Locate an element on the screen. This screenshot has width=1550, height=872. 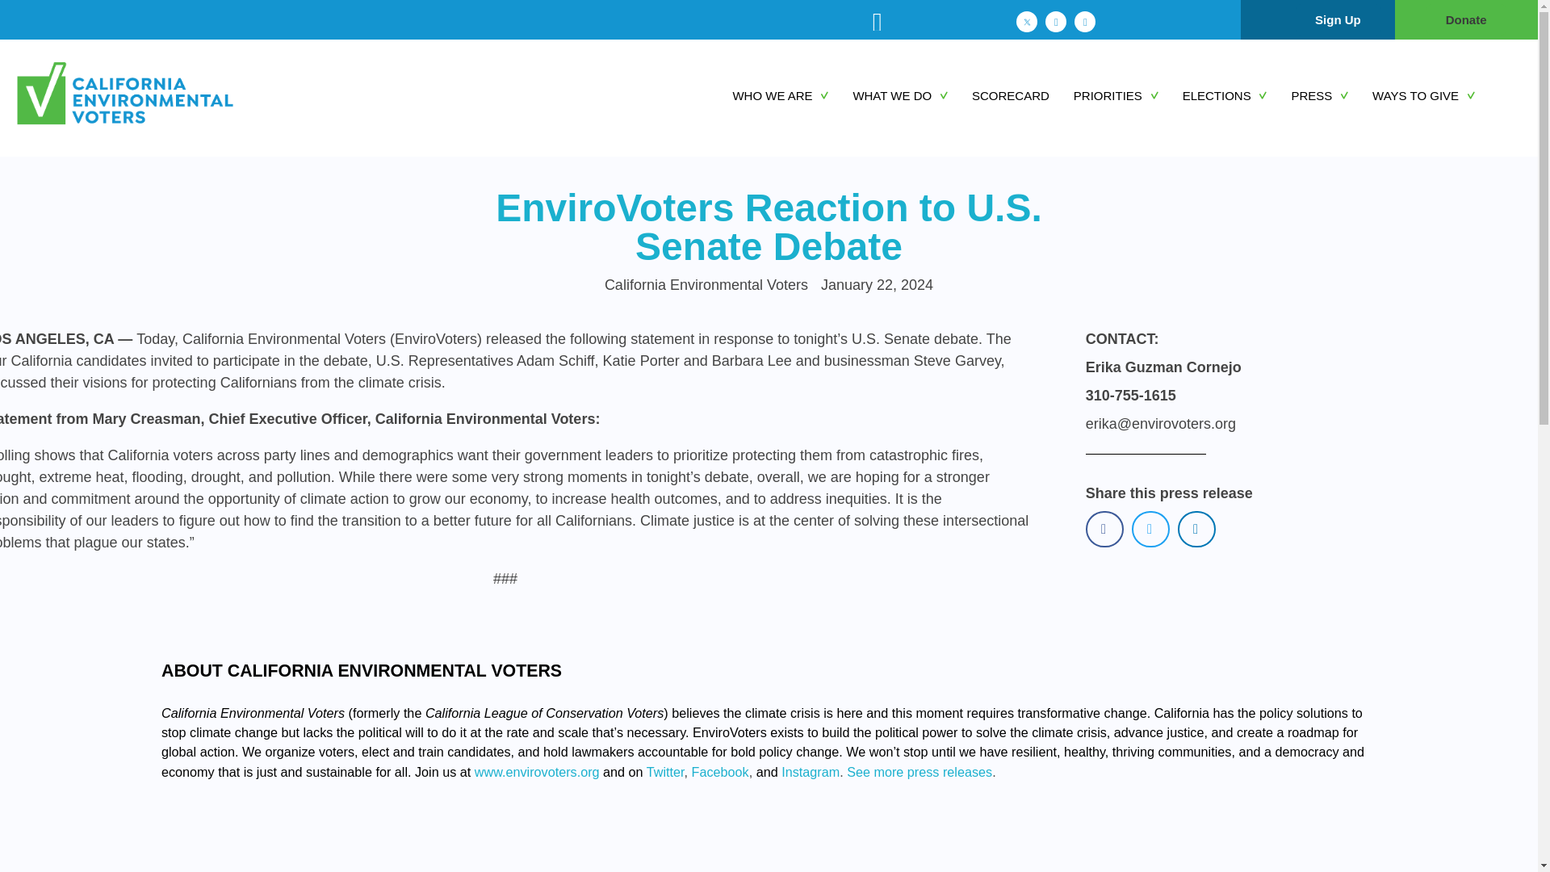
SCORECARD is located at coordinates (1022, 96).